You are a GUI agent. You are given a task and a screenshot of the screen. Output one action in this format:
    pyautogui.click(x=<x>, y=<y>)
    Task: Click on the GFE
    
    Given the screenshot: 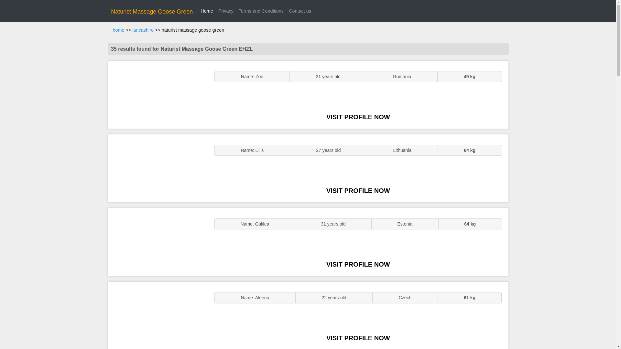 What is the action you would take?
    pyautogui.click(x=158, y=168)
    